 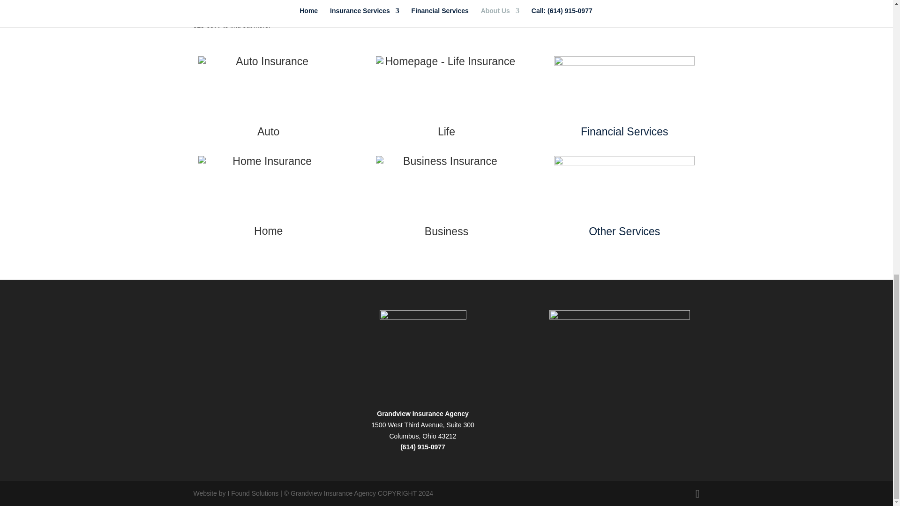 I want to click on Auto Insurance, so click(x=268, y=131).